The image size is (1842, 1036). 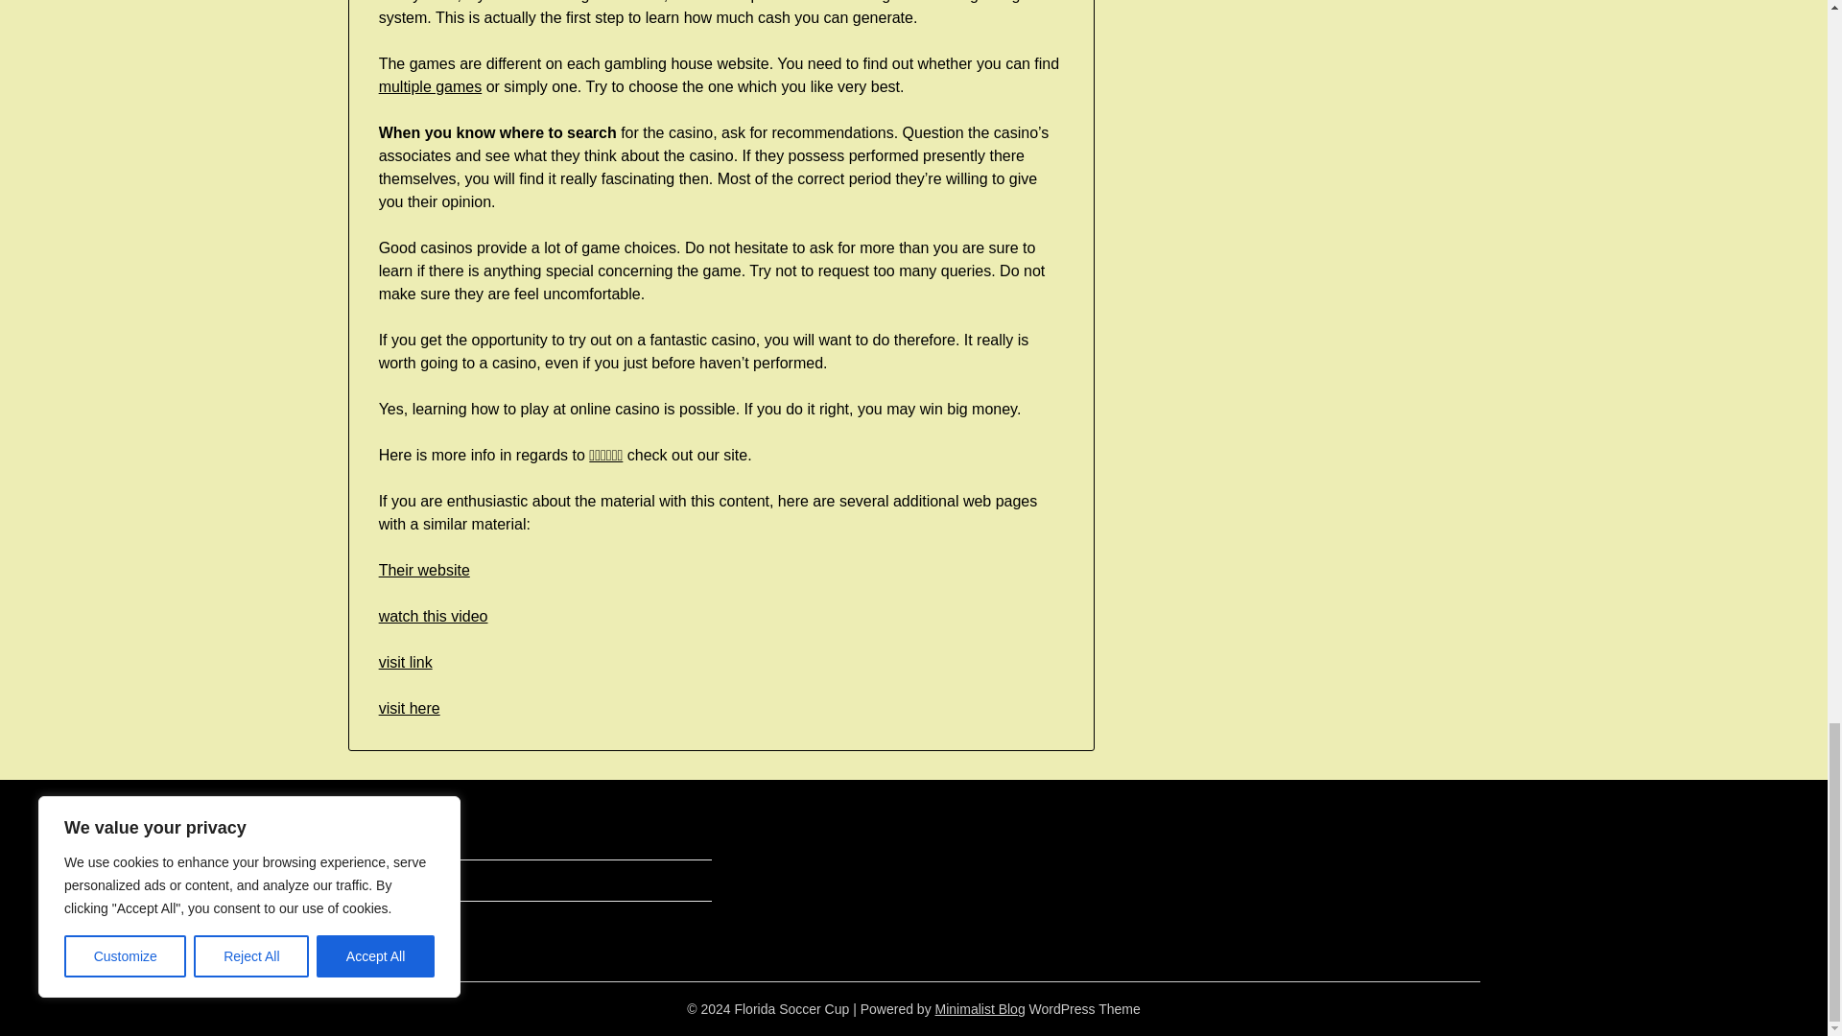 What do you see at coordinates (409, 708) in the screenshot?
I see `visit here` at bounding box center [409, 708].